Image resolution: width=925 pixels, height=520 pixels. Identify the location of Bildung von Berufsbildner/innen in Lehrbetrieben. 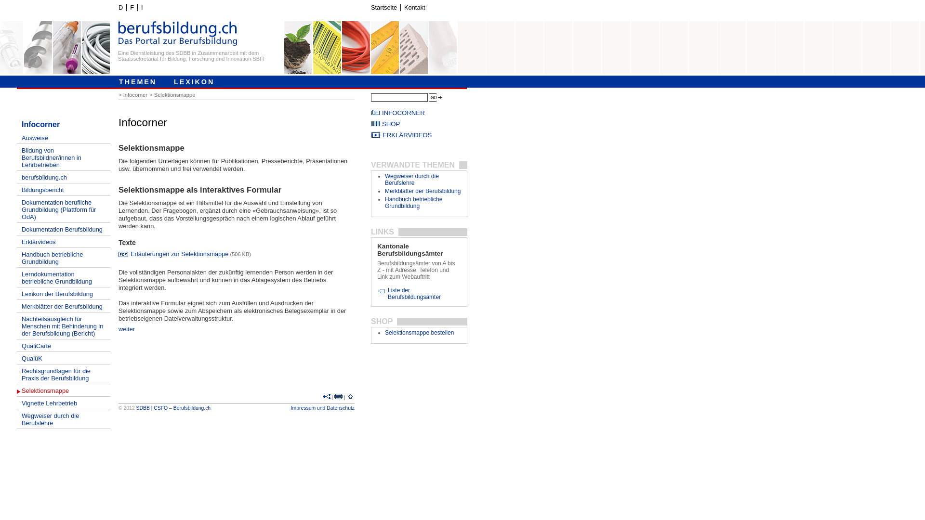
(64, 157).